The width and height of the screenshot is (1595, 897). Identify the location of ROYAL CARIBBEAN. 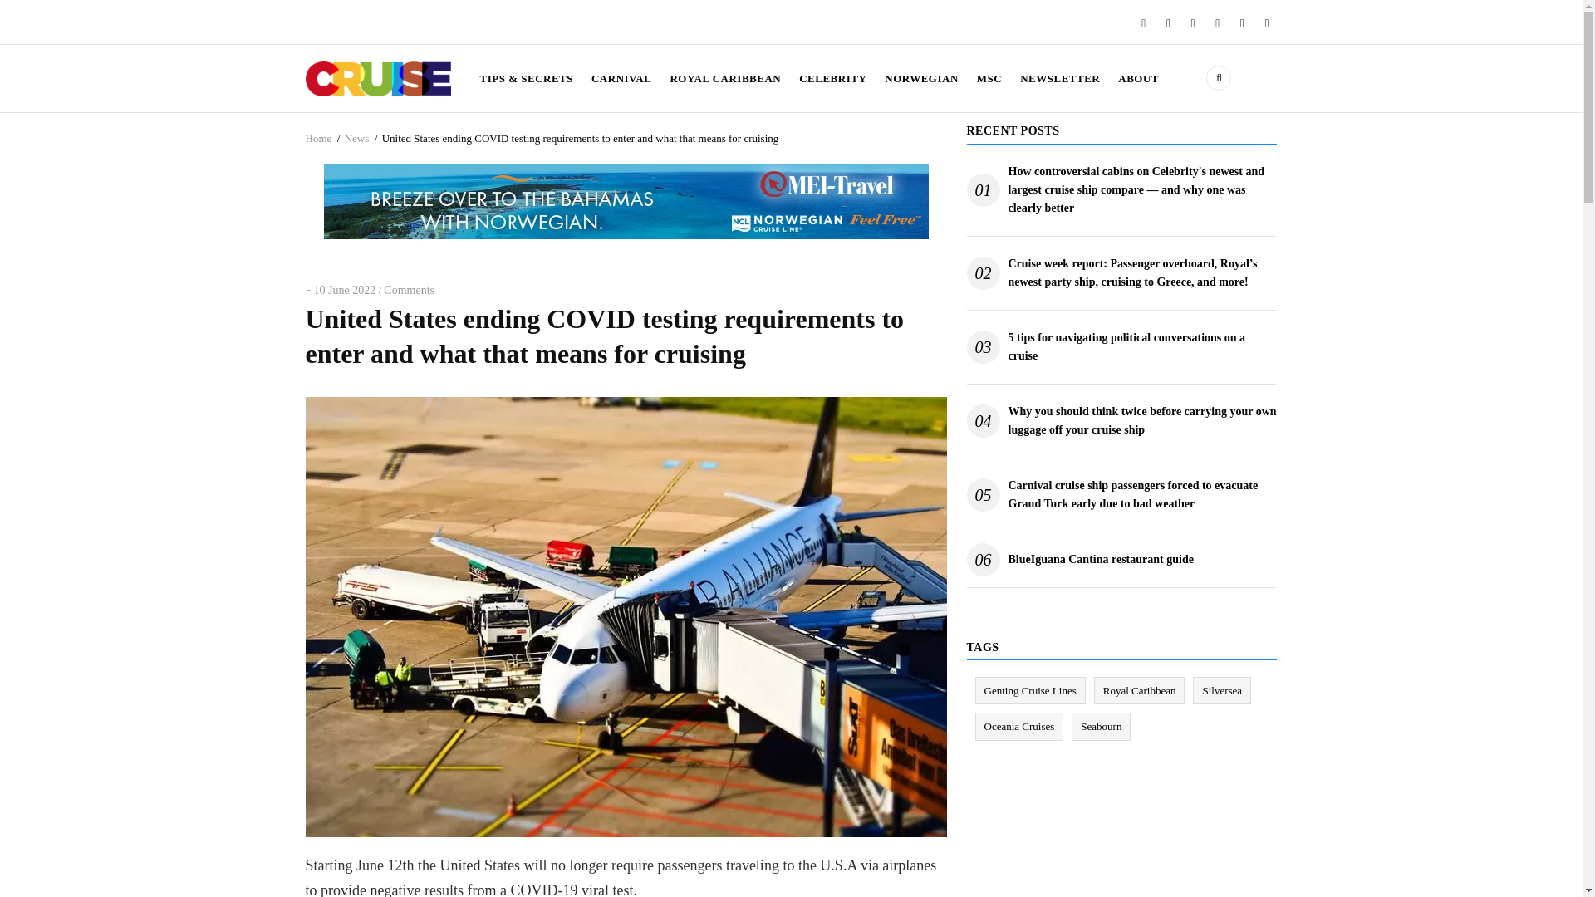
(724, 78).